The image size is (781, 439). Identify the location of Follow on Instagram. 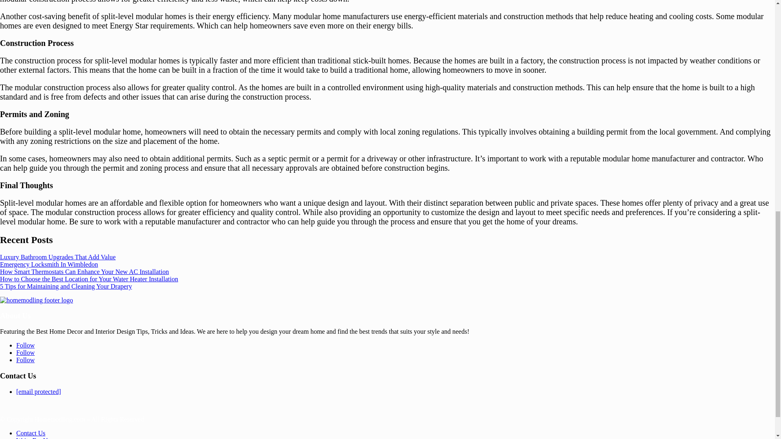
(25, 360).